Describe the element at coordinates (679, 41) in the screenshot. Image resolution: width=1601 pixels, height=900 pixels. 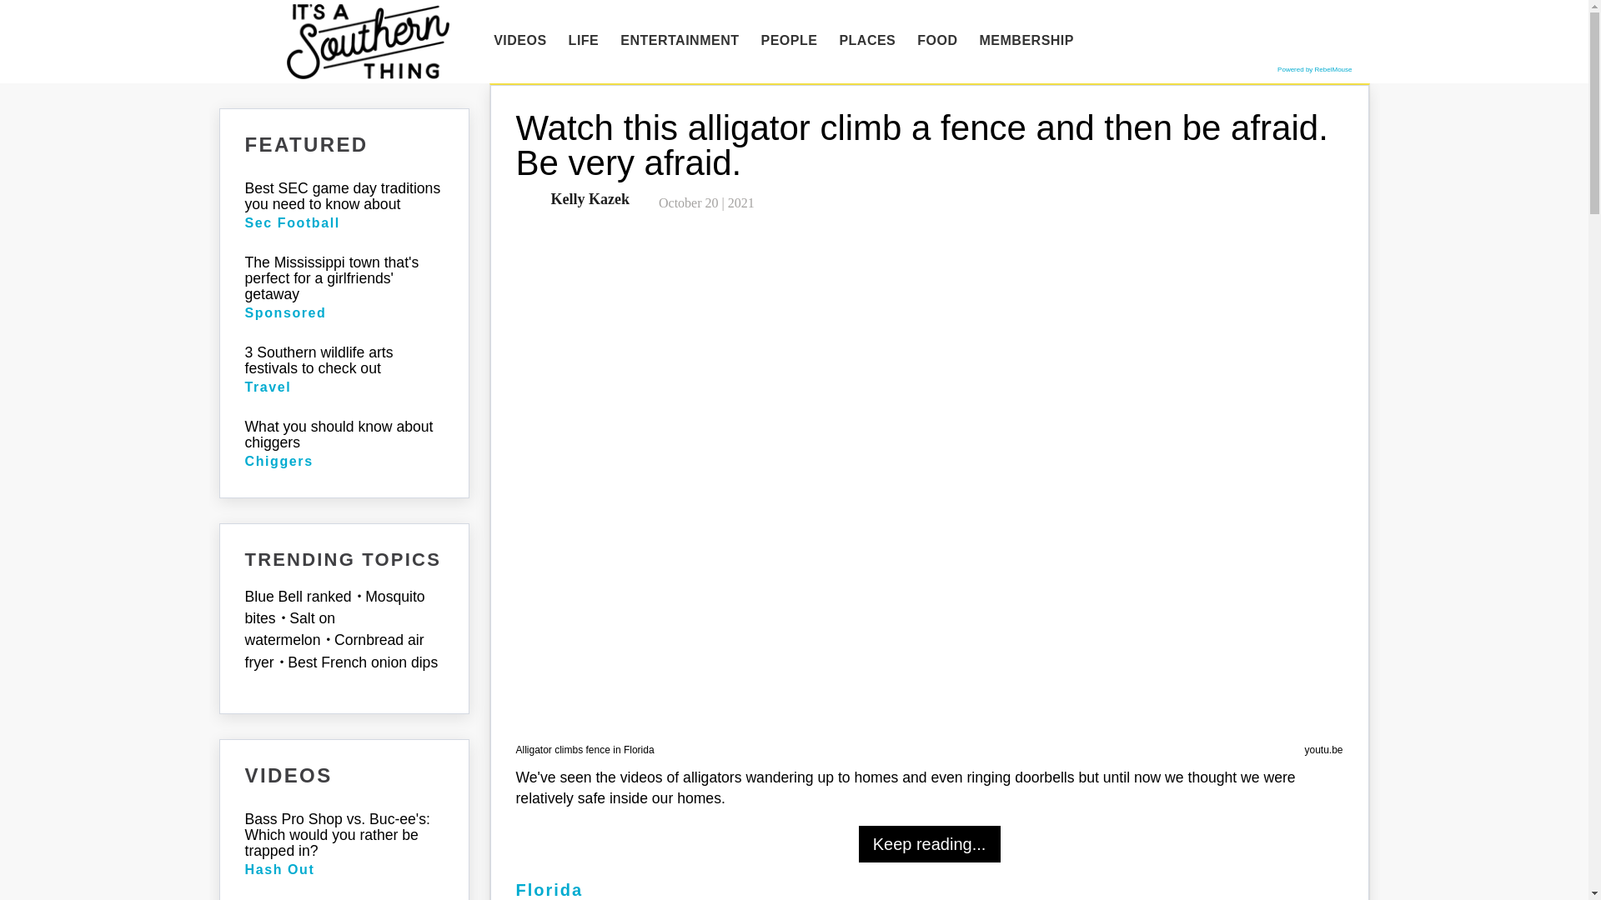
I see `ENTERTAINMENT` at that location.